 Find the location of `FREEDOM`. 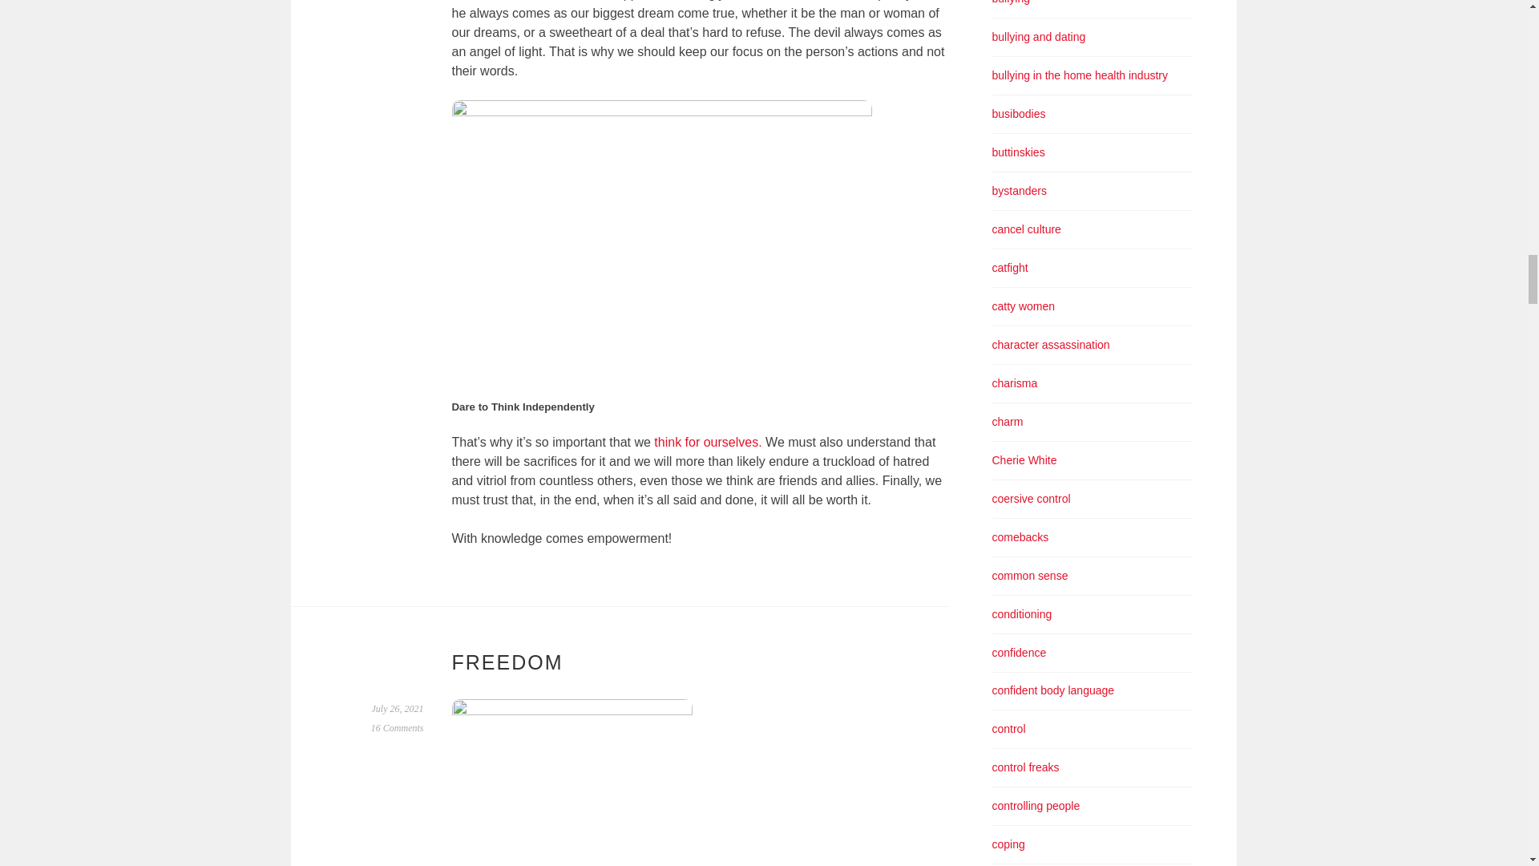

FREEDOM is located at coordinates (507, 662).